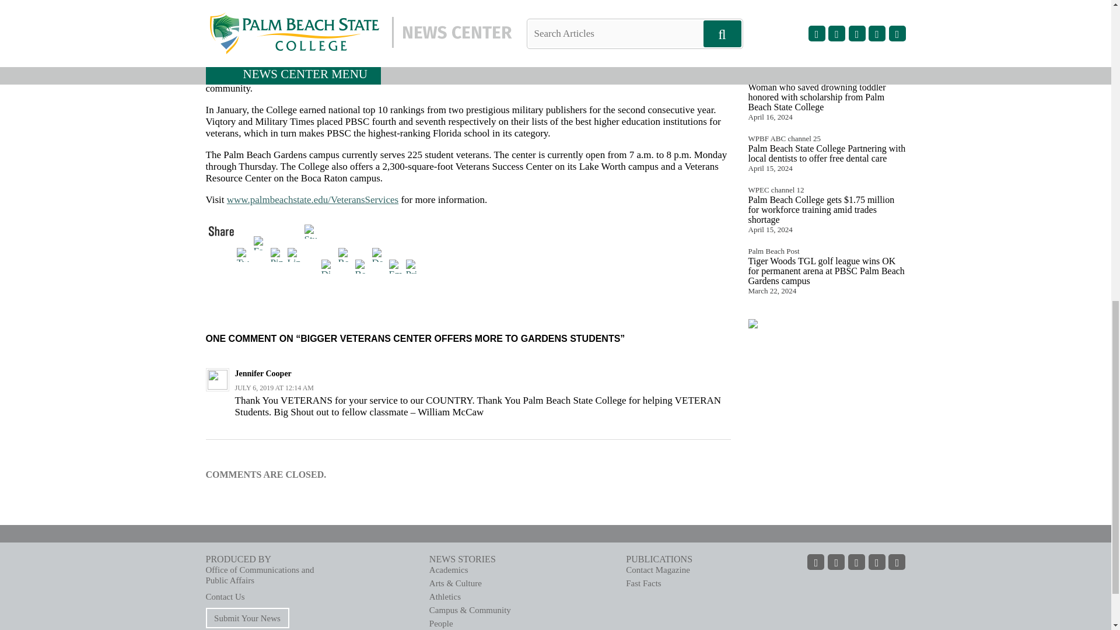  What do you see at coordinates (414, 265) in the screenshot?
I see `Print` at bounding box center [414, 265].